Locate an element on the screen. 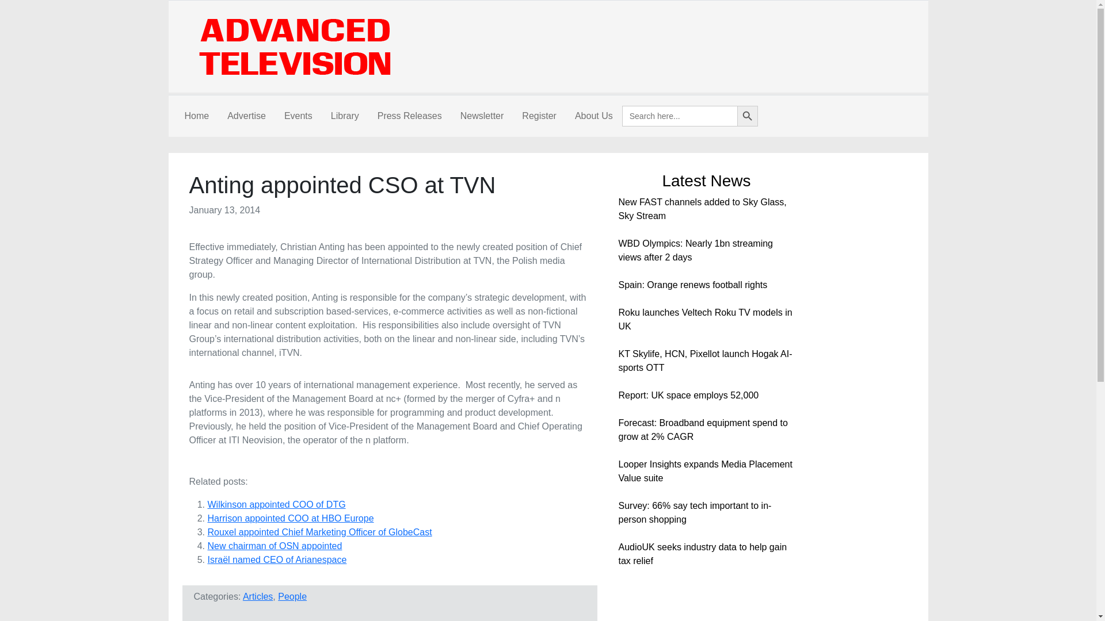  Advertise is located at coordinates (246, 116).